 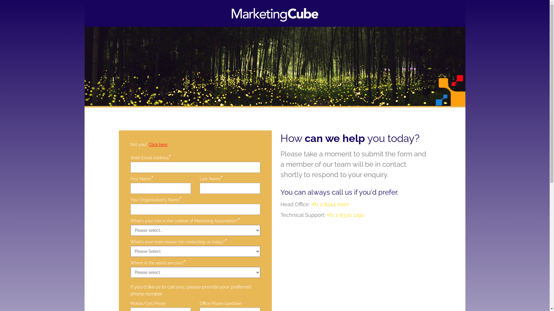 What do you see at coordinates (346, 215) in the screenshot?
I see `+61 2 8330 1290` at bounding box center [346, 215].